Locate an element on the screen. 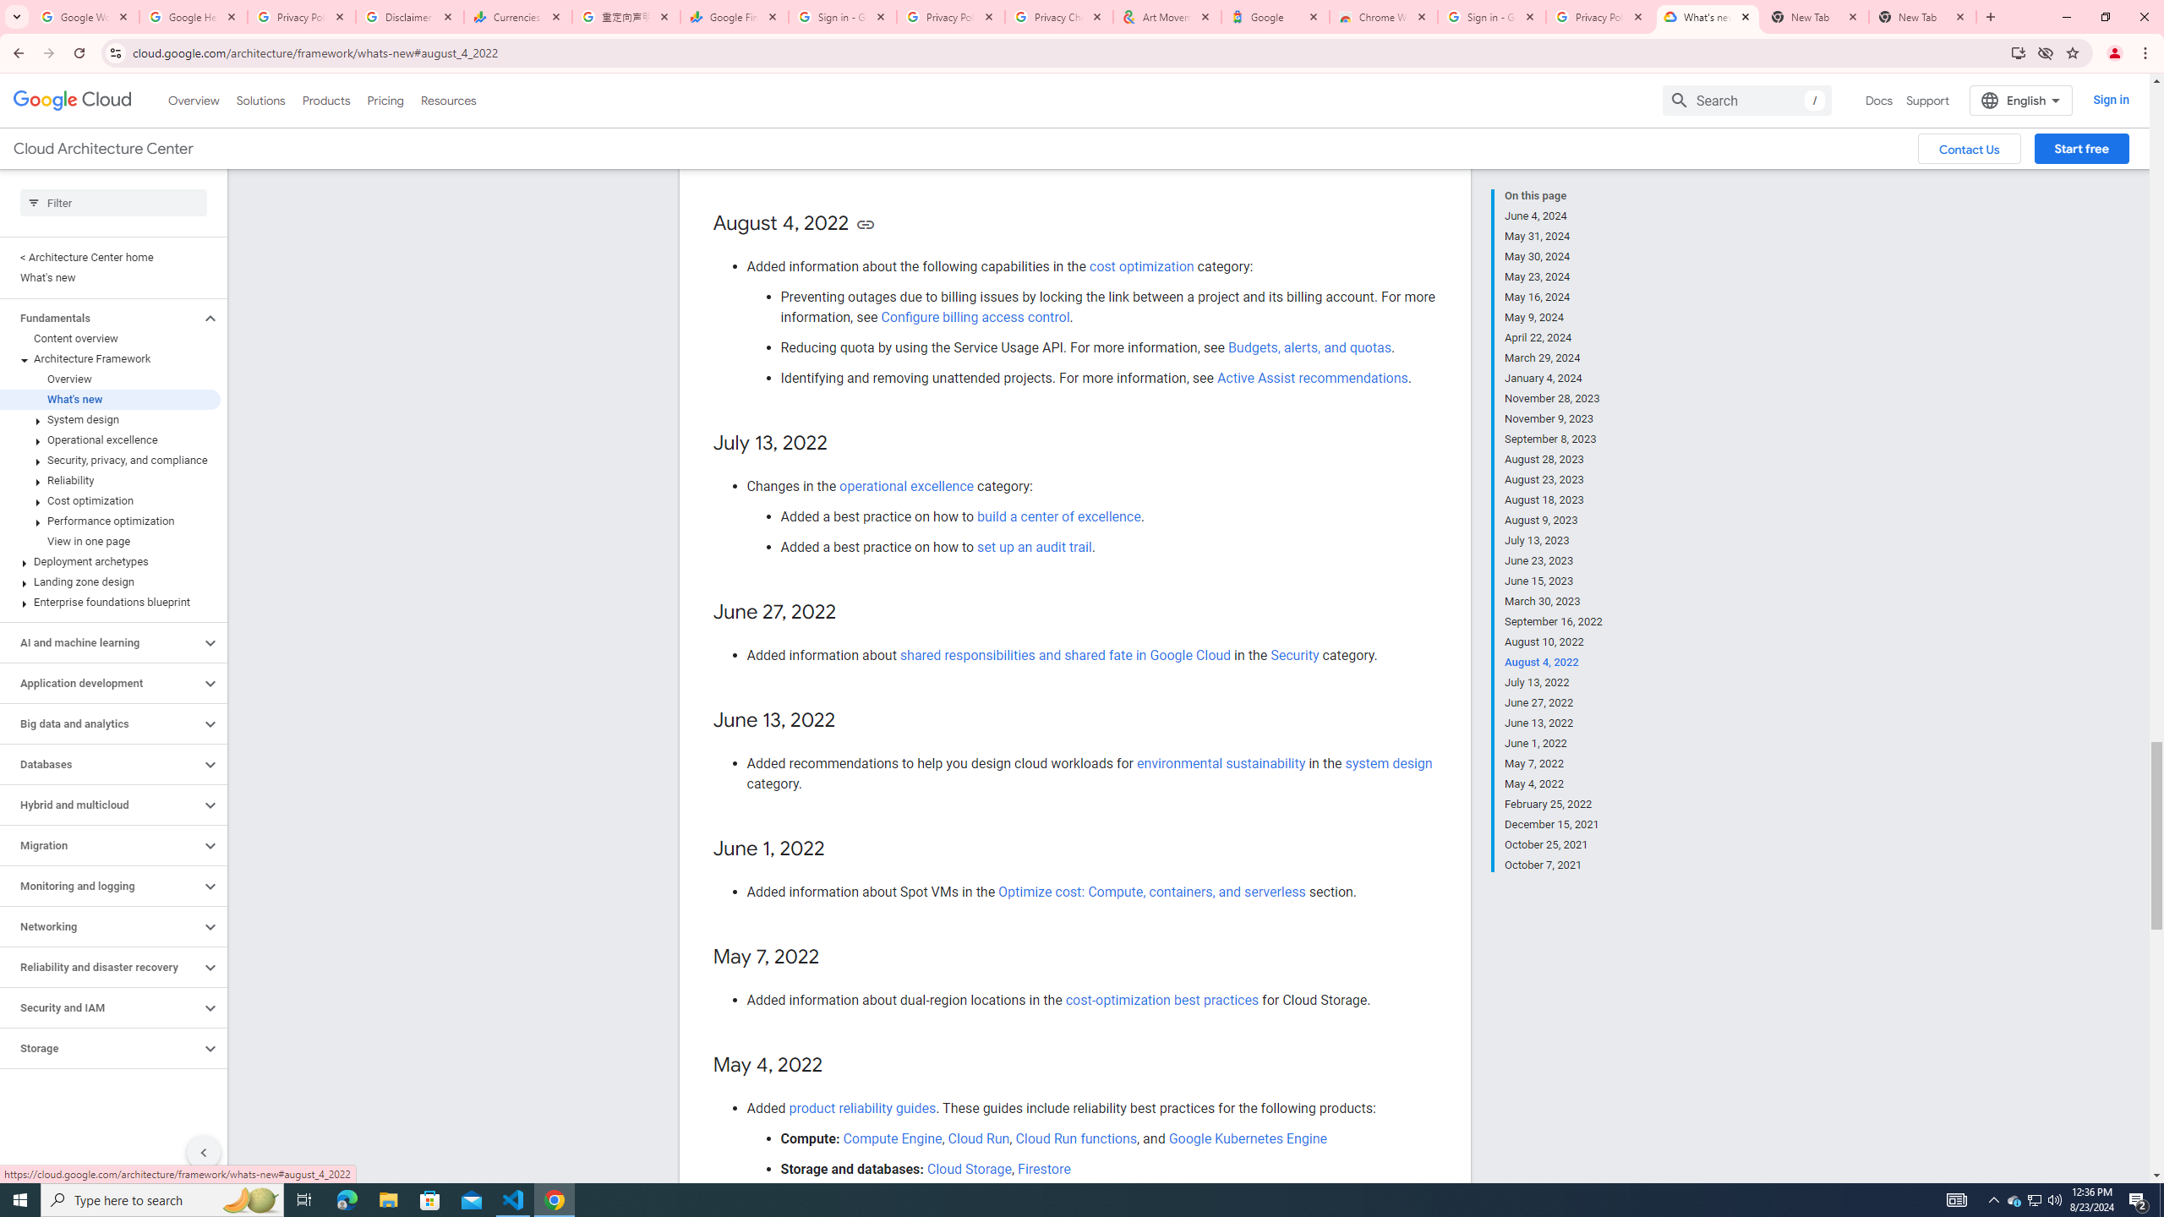 This screenshot has width=2164, height=1217. Copy link to this section: August 4, 2022 is located at coordinates (866, 224).